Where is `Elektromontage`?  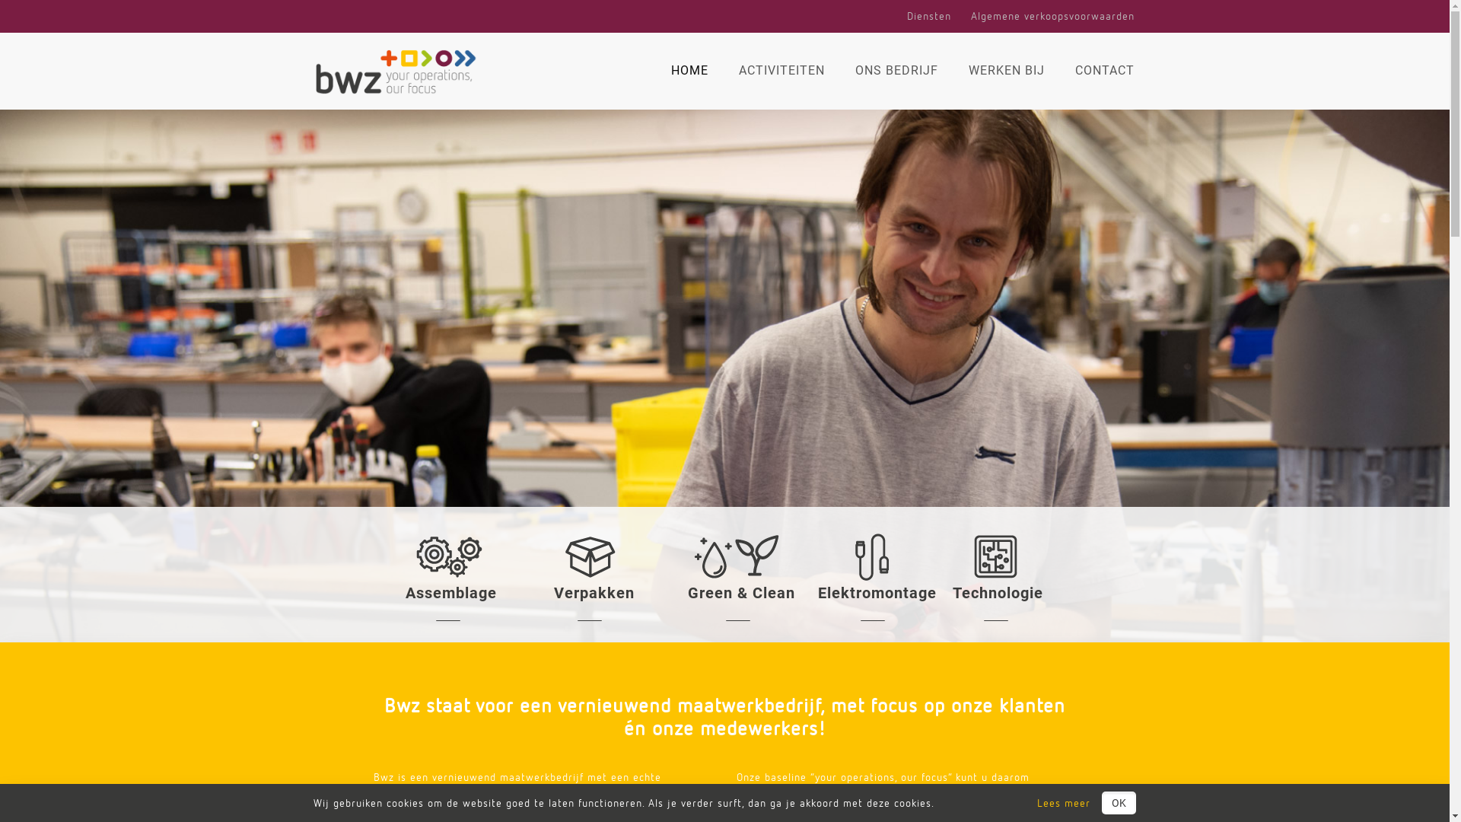
Elektromontage is located at coordinates (877, 593).